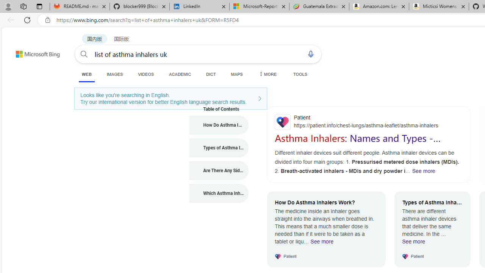 This screenshot has height=273, width=485. Describe the element at coordinates (86, 74) in the screenshot. I see `WEB` at that location.